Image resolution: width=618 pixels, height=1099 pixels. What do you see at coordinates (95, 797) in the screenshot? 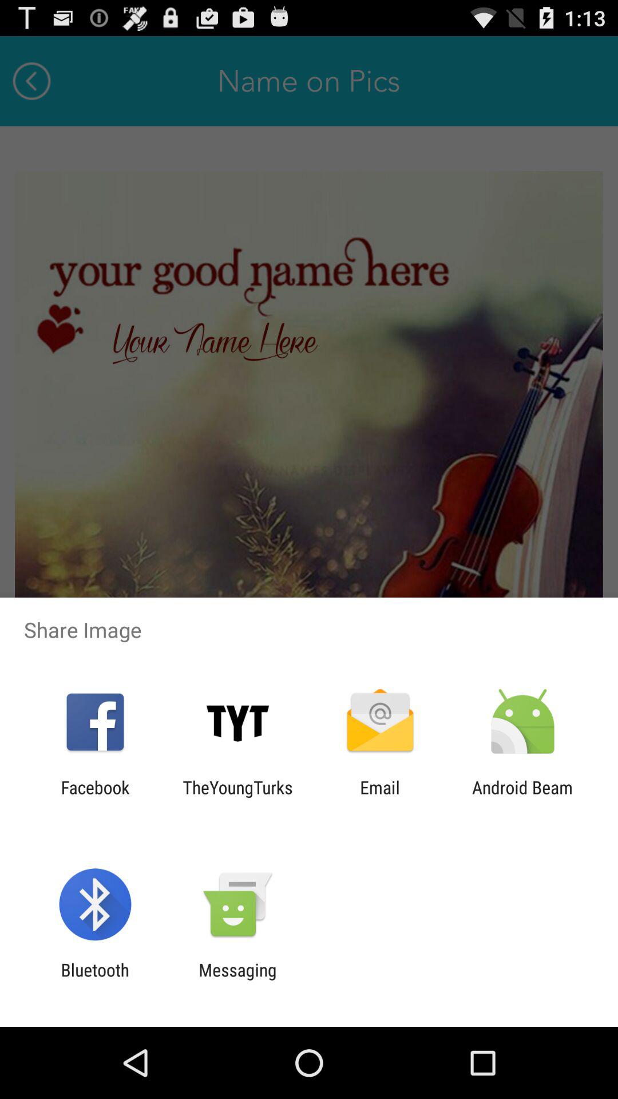
I see `flip until facebook app` at bounding box center [95, 797].